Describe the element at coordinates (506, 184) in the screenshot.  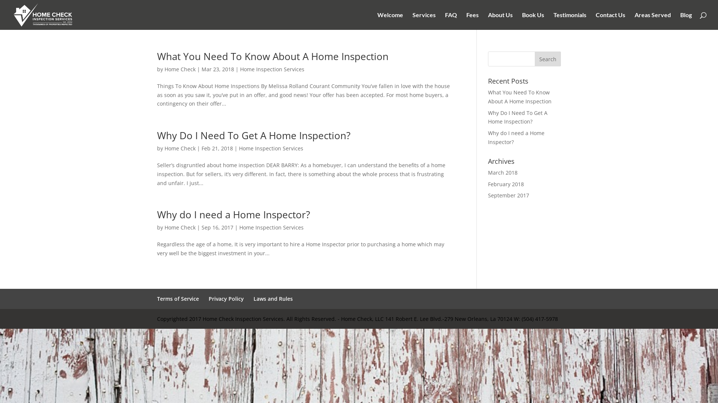
I see `February 2018` at that location.